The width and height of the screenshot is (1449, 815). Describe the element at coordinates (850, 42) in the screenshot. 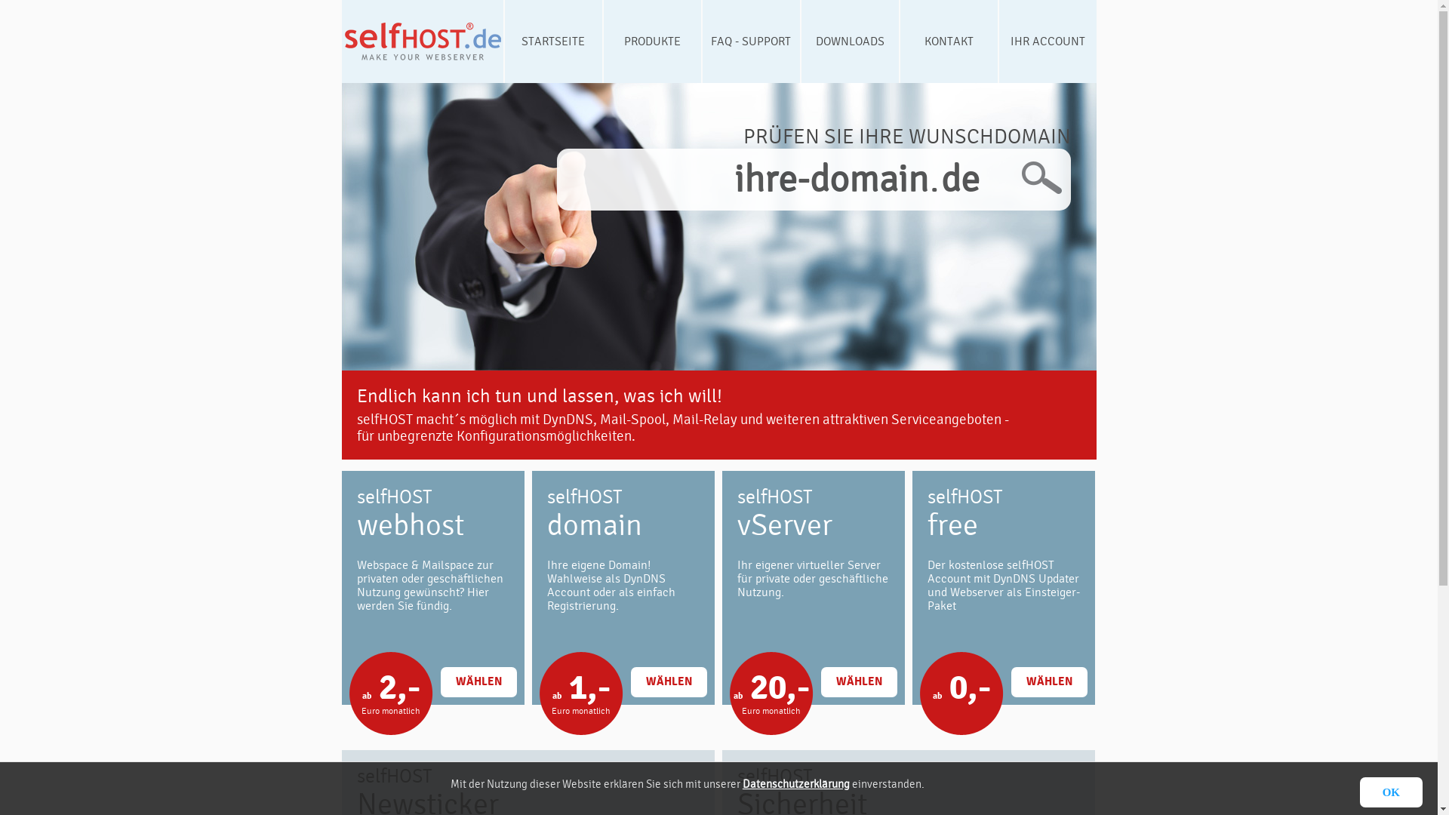

I see `DOWNLOADS` at that location.